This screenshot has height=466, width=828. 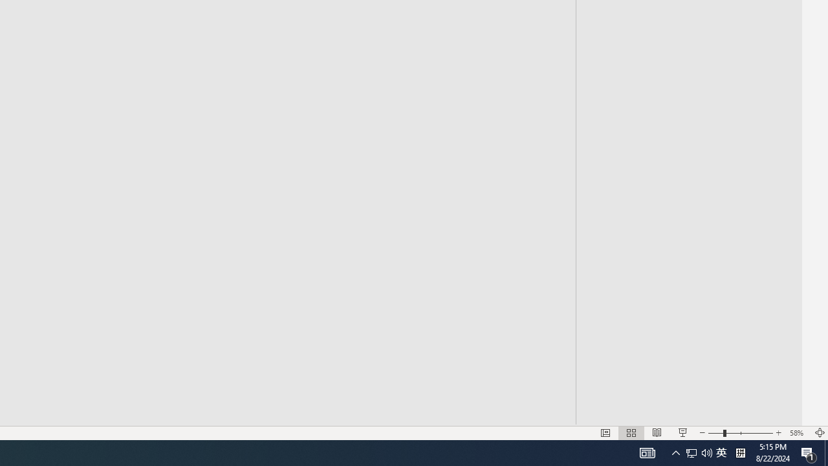 I want to click on Normal, so click(x=605, y=432).